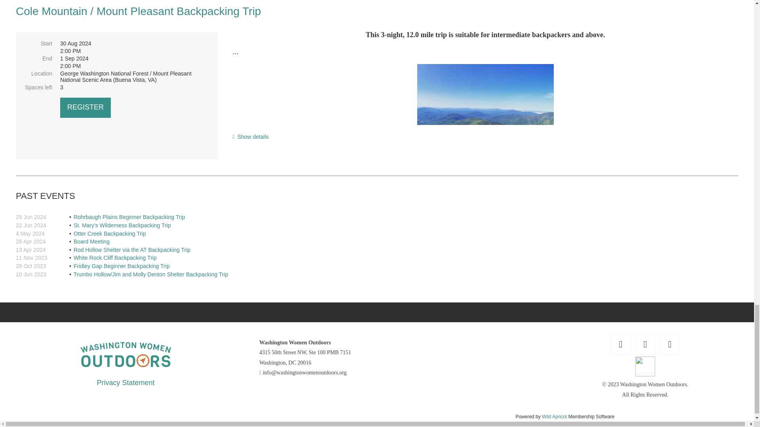  What do you see at coordinates (85, 108) in the screenshot?
I see `Register` at bounding box center [85, 108].